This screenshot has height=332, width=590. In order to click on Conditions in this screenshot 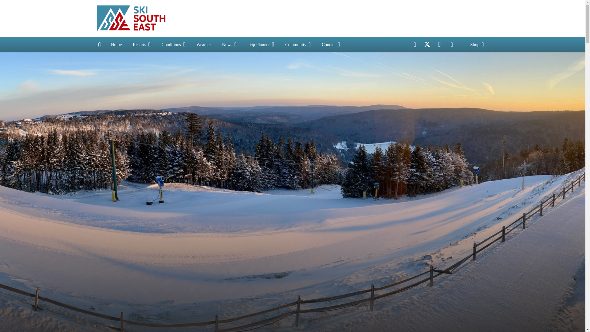, I will do `click(174, 44)`.